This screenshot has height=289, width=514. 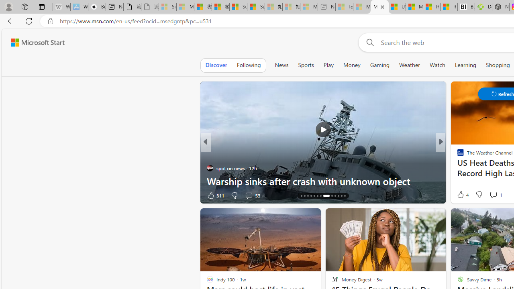 I want to click on You're following MSNBC, so click(x=179, y=197).